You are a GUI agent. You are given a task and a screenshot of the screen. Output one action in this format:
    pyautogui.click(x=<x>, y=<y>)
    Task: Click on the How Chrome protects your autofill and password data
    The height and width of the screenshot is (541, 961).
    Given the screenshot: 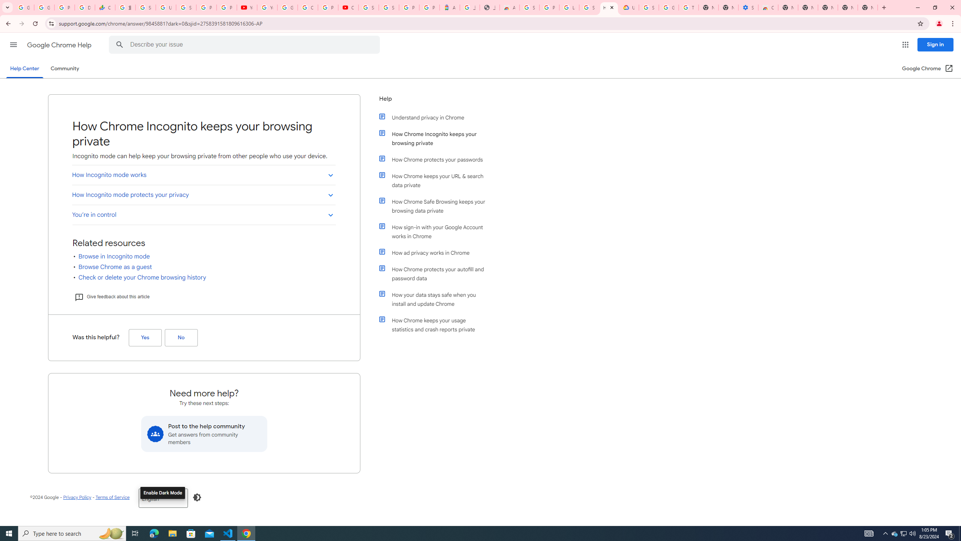 What is the action you would take?
    pyautogui.click(x=437, y=274)
    